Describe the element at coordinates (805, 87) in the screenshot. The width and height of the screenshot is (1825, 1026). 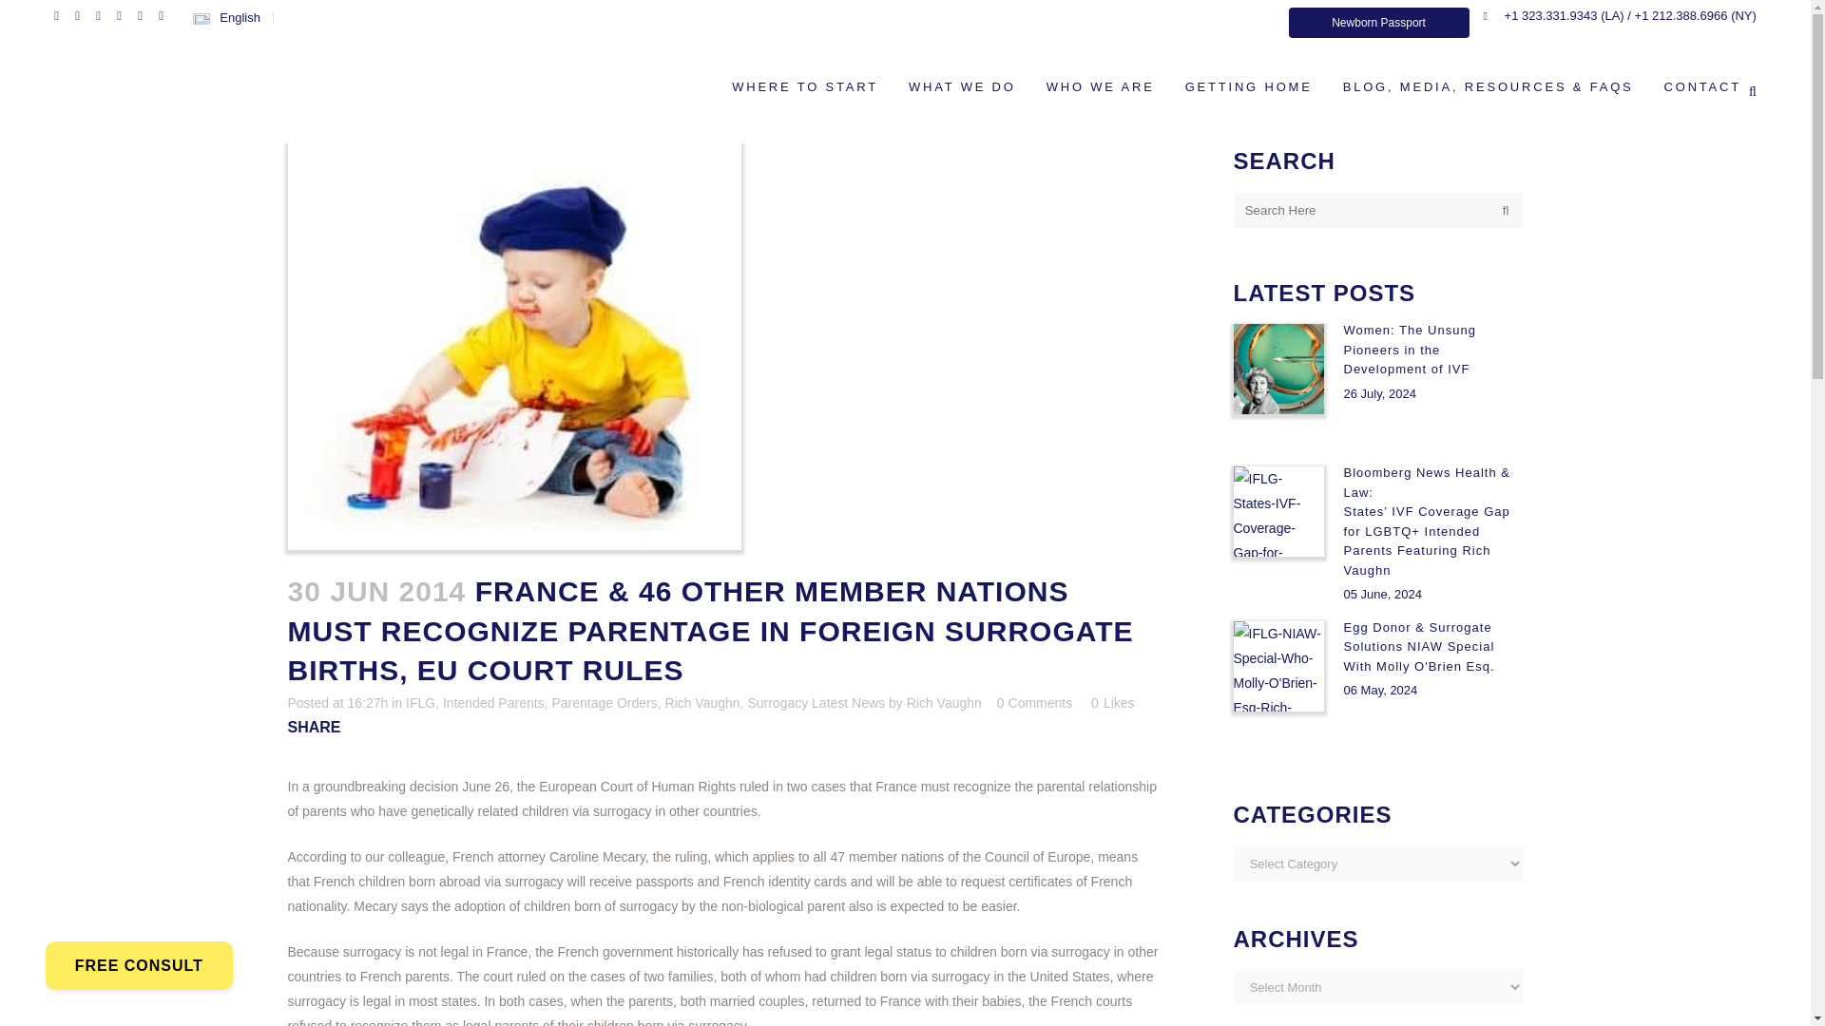
I see `WHERE TO START` at that location.